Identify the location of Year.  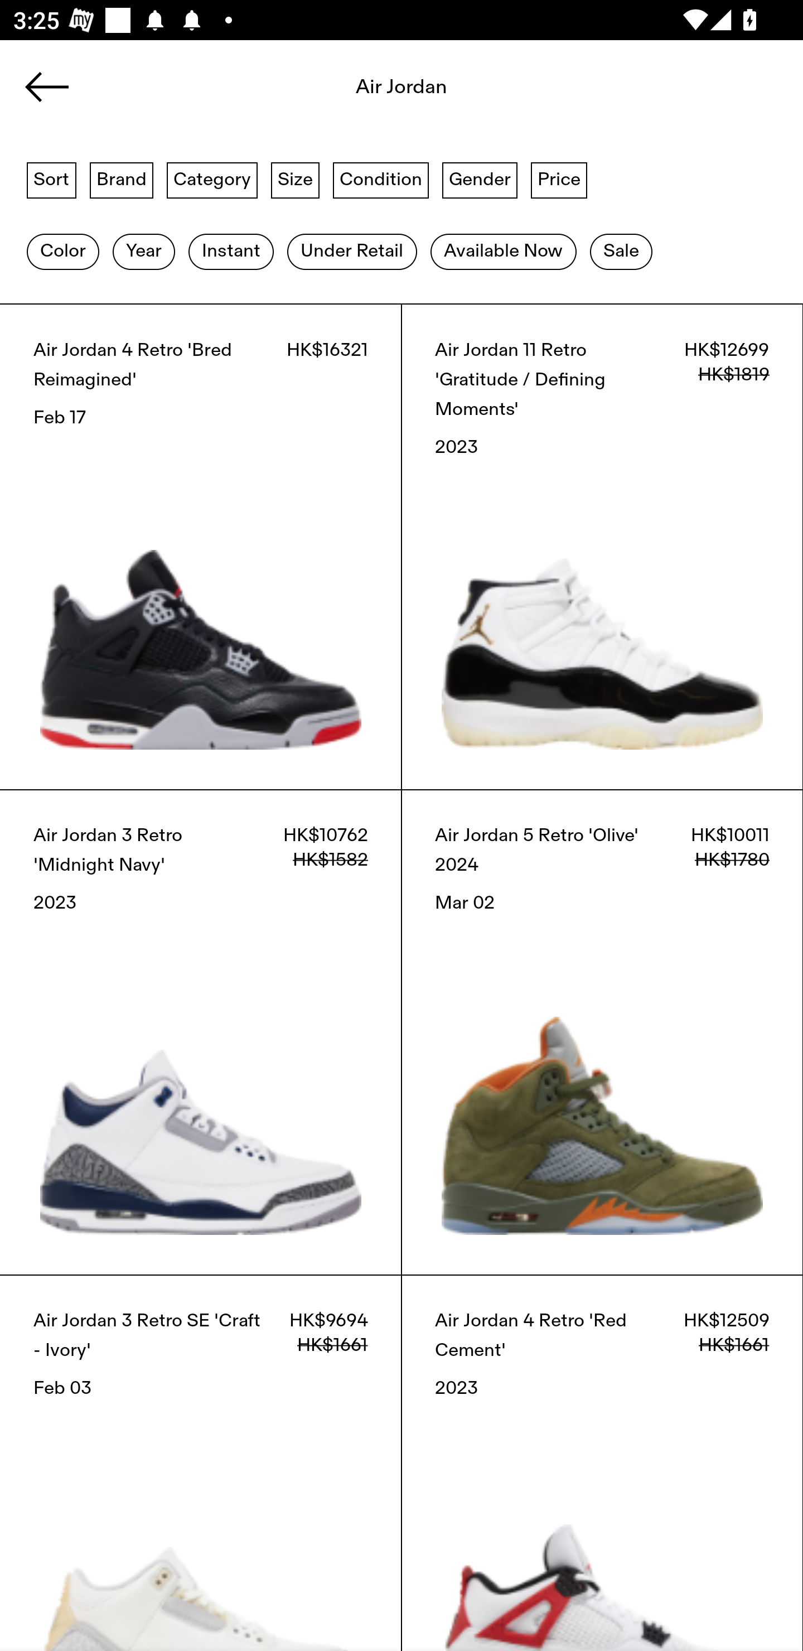
(143, 252).